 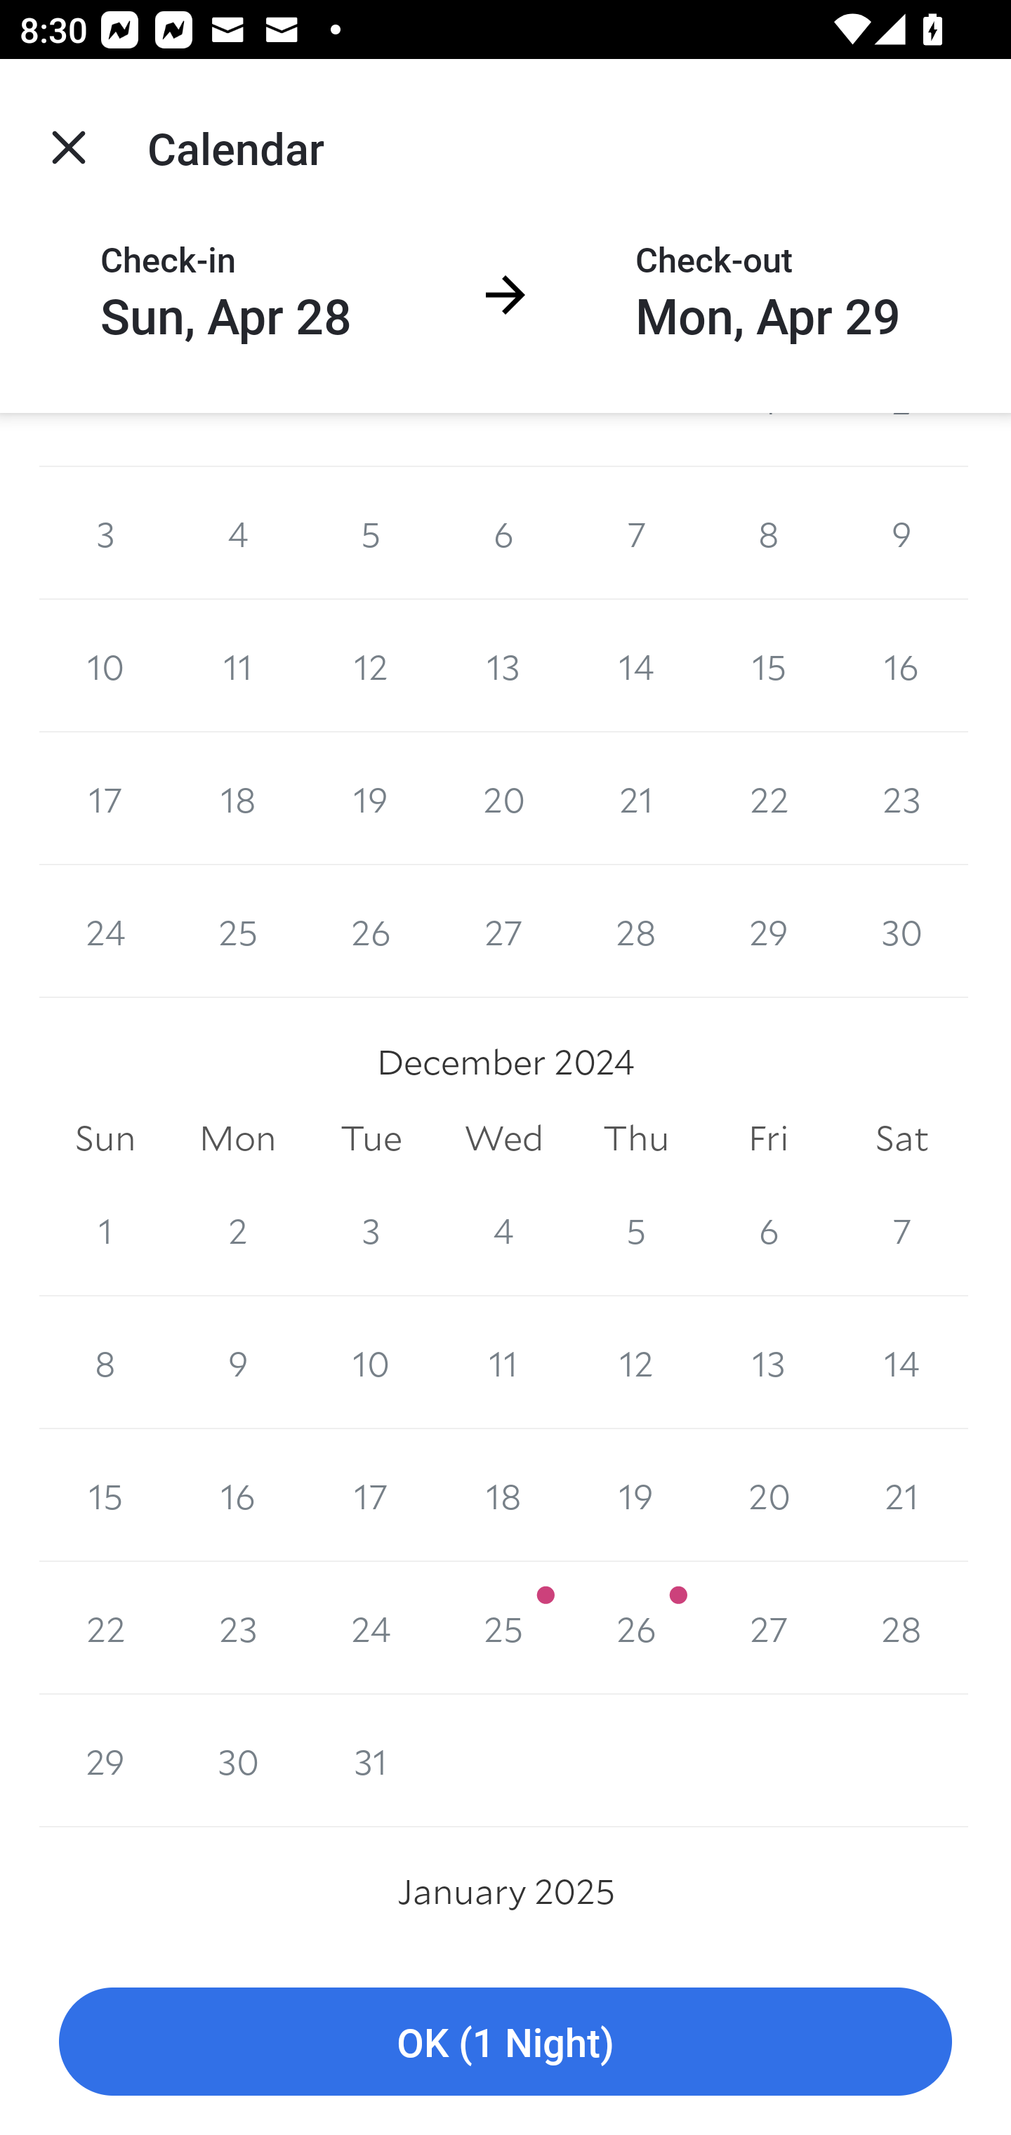 I want to click on 27 27 December 2024, so click(x=768, y=1629).